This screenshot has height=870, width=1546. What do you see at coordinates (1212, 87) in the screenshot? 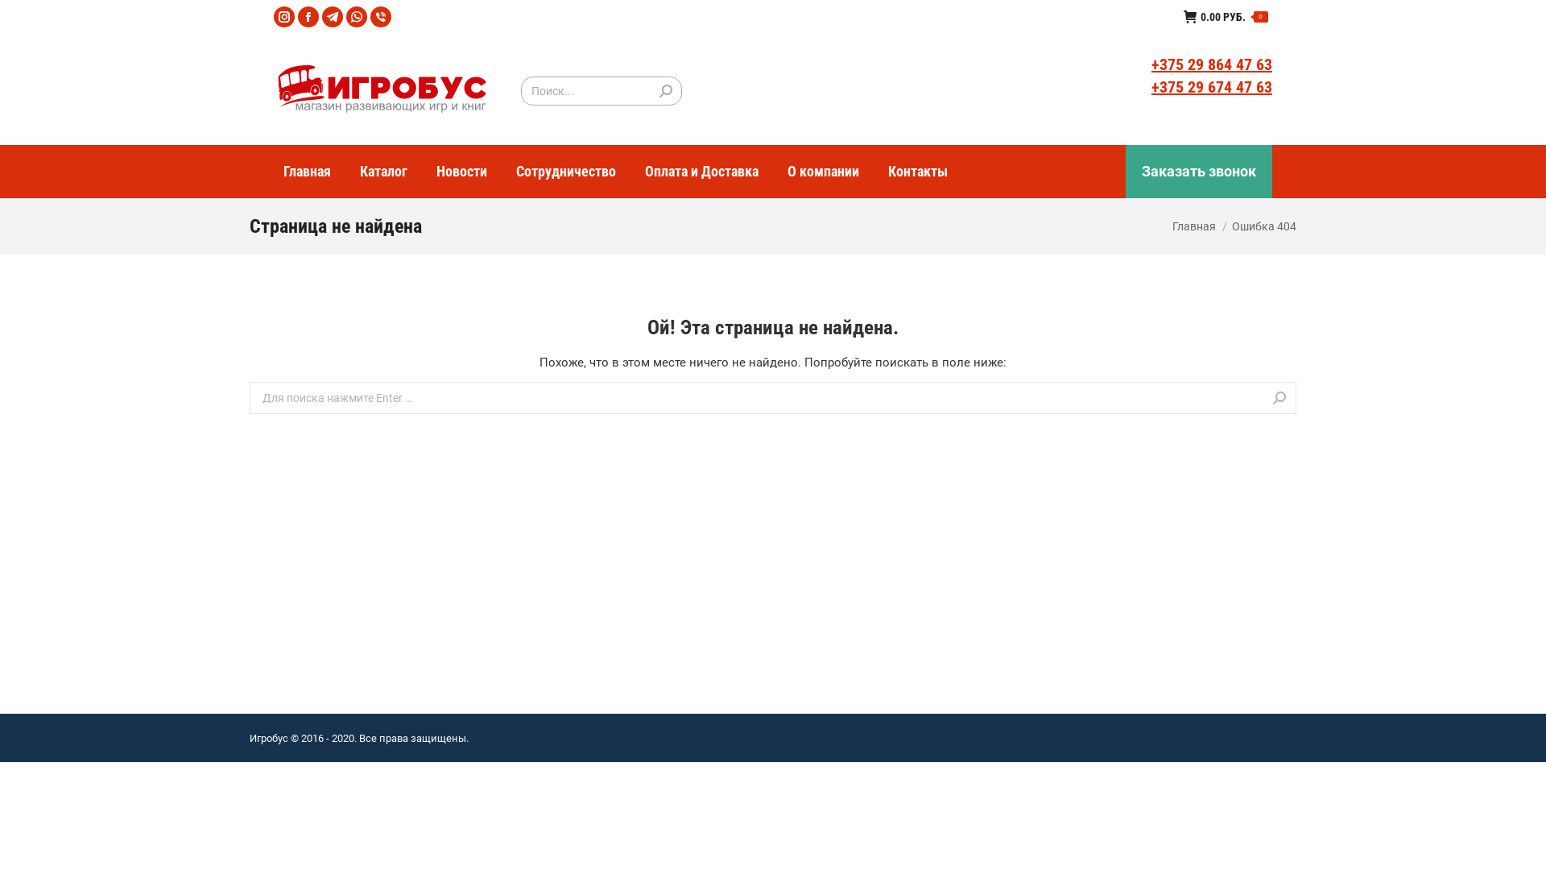
I see `+375 29 674 47 63` at bounding box center [1212, 87].